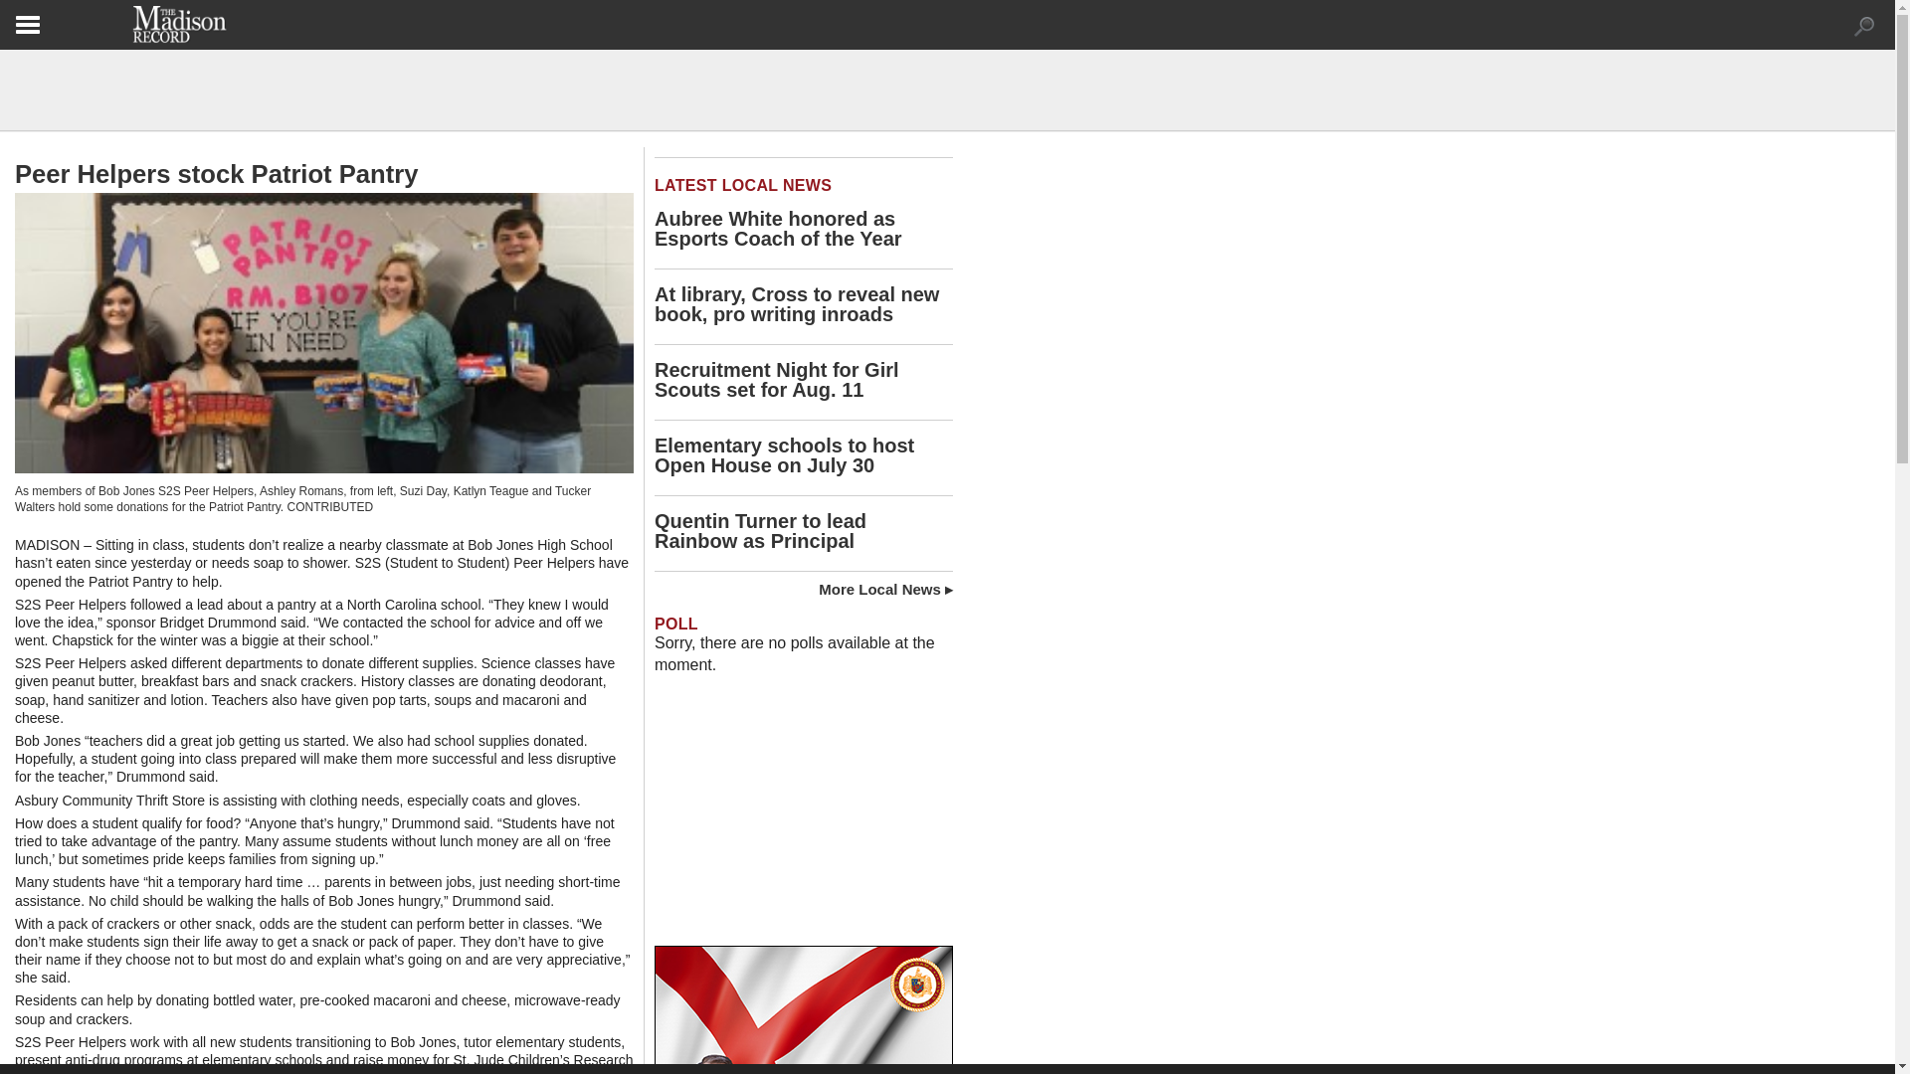 This screenshot has width=1910, height=1074. Describe the element at coordinates (804, 821) in the screenshot. I see `3rd party ad content` at that location.